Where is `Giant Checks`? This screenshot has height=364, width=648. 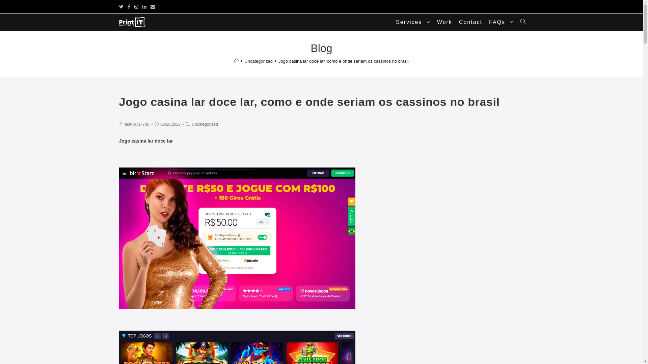 Giant Checks is located at coordinates (485, 332).